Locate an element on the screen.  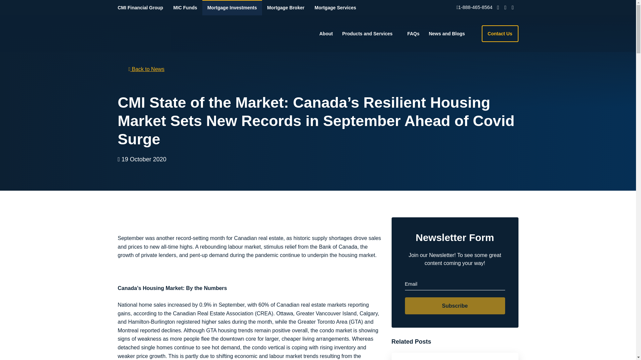
Contact Us is located at coordinates (500, 33).